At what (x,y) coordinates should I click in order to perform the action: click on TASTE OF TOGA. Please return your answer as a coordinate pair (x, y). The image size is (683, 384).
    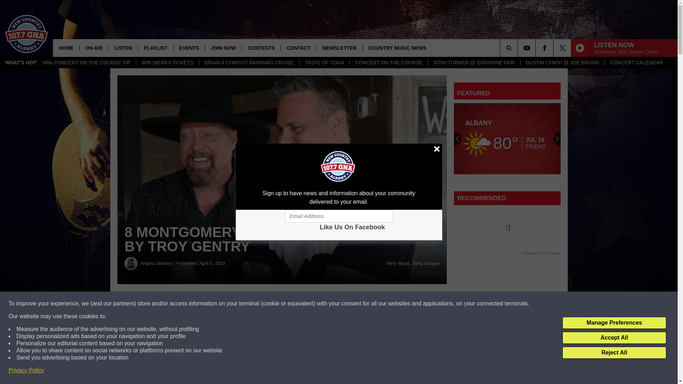
    Looking at the image, I should click on (324, 63).